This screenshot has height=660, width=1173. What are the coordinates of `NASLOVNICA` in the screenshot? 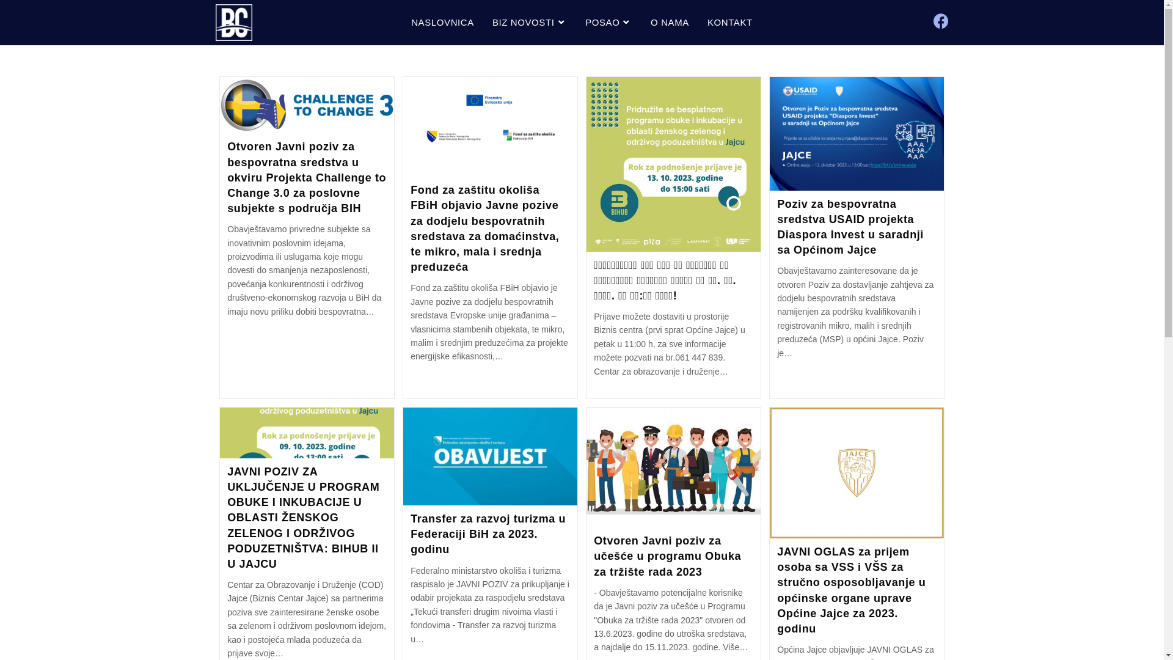 It's located at (442, 23).